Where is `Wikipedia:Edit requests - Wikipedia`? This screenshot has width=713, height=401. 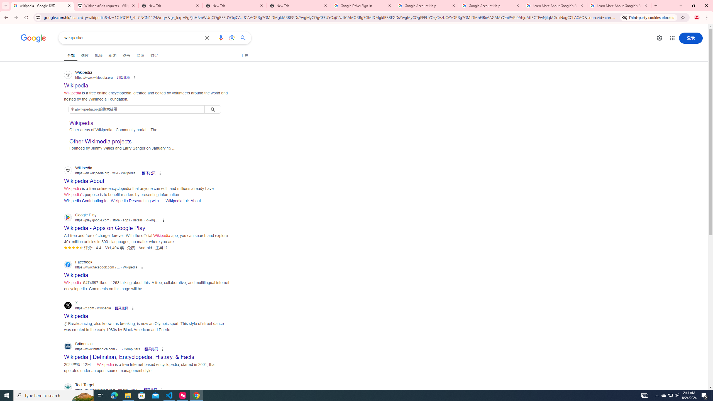 Wikipedia:Edit requests - Wikipedia is located at coordinates (106, 6).